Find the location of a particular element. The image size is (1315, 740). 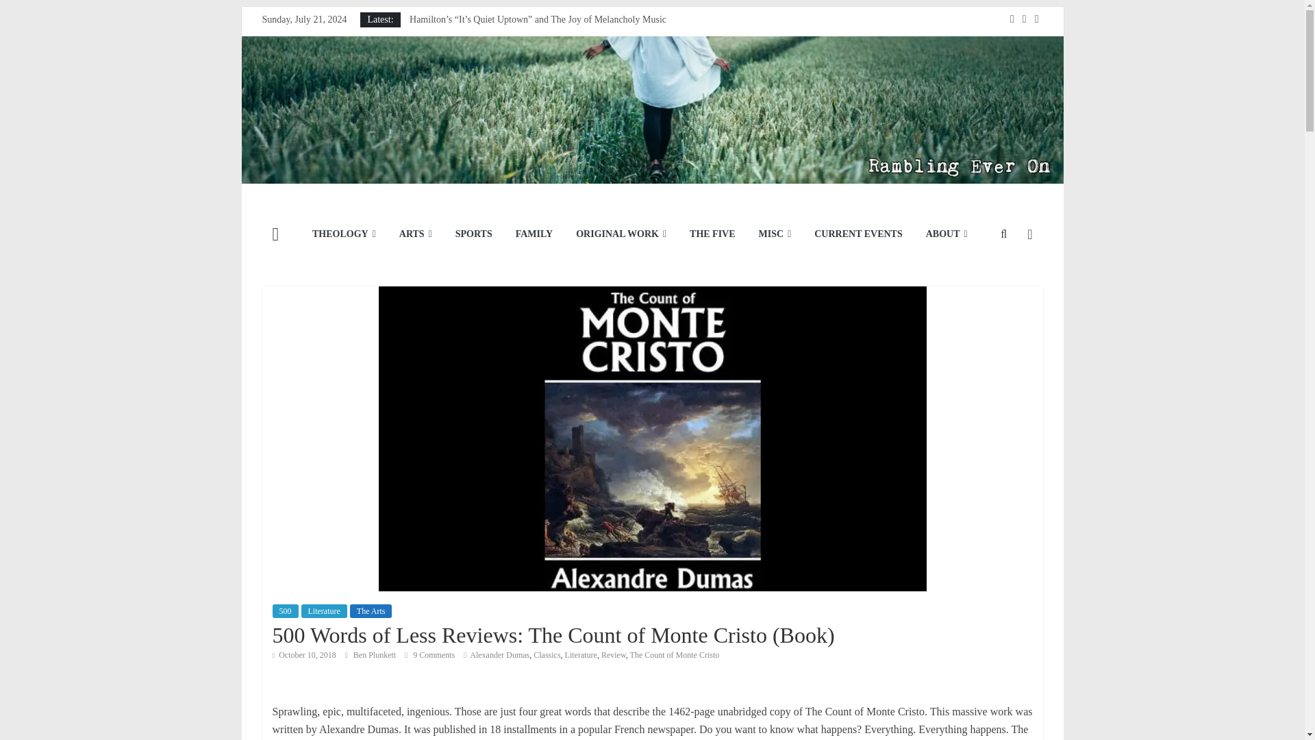

FAMILY is located at coordinates (534, 234).